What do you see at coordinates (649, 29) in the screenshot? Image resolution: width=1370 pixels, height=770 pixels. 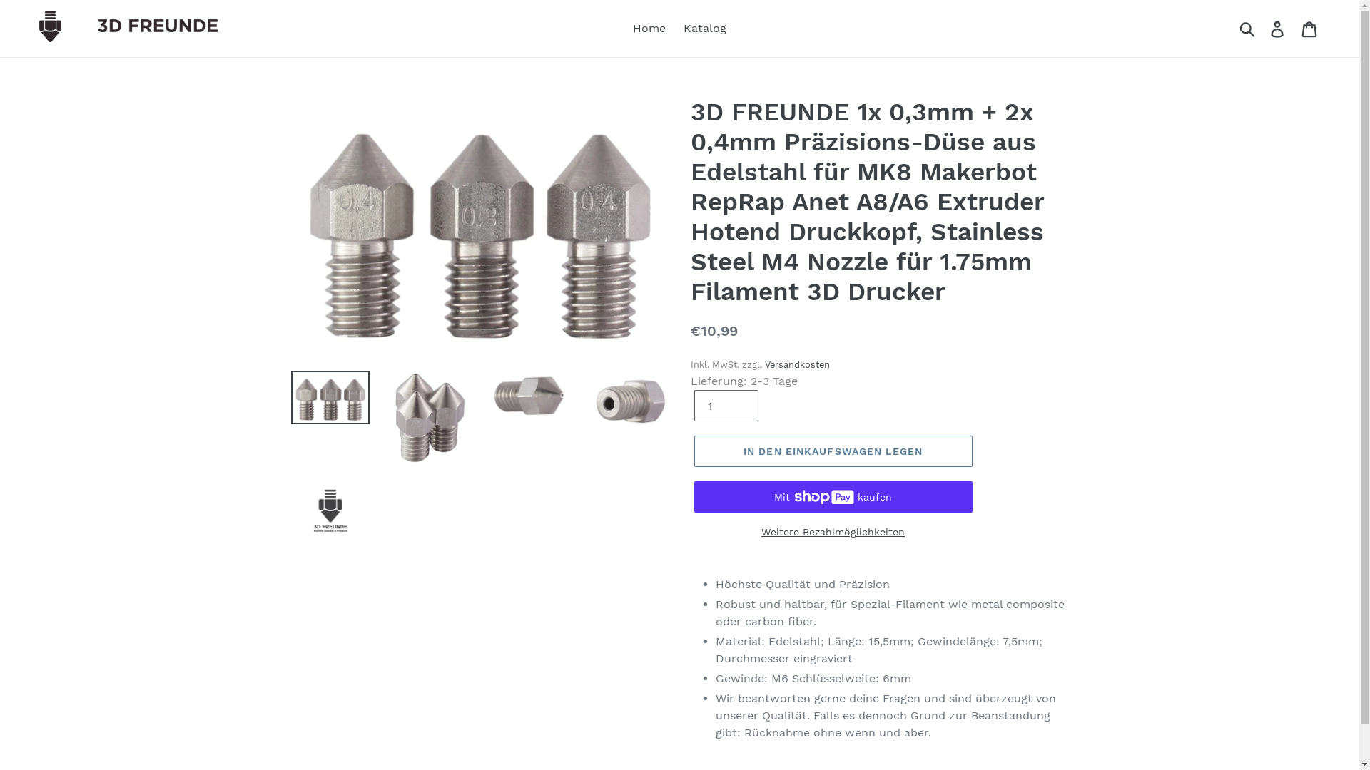 I see `Home` at bounding box center [649, 29].